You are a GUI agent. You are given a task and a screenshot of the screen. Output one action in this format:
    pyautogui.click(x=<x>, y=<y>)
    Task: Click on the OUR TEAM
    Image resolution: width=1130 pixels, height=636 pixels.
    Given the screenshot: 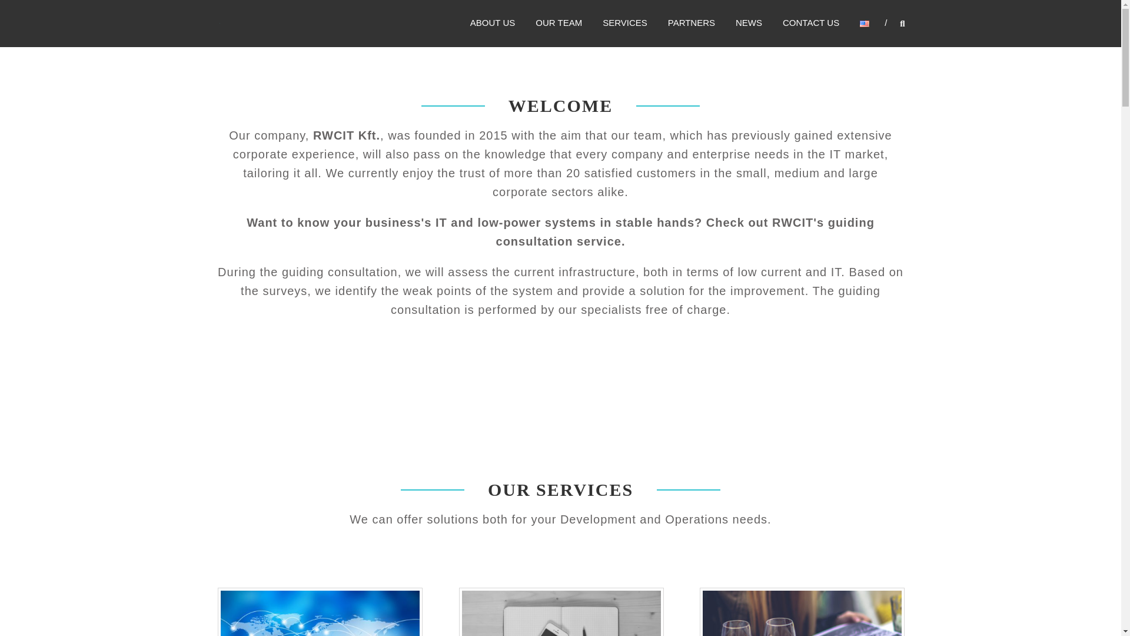 What is the action you would take?
    pyautogui.click(x=559, y=22)
    